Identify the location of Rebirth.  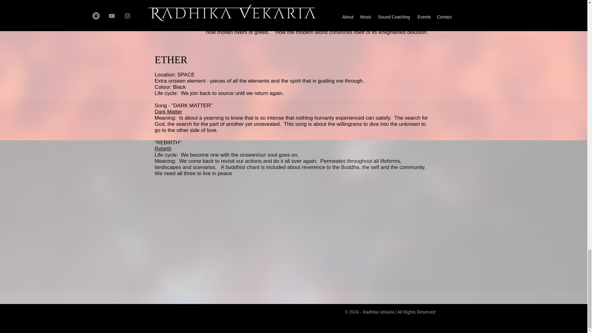
(163, 149).